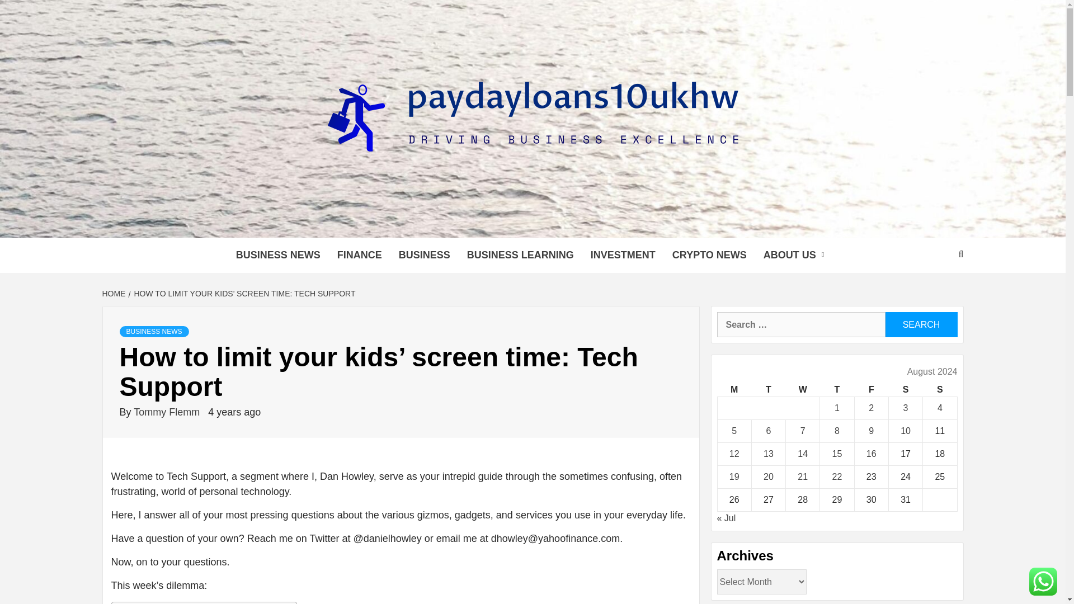 The width and height of the screenshot is (1074, 604). I want to click on BUSINESS, so click(424, 255).